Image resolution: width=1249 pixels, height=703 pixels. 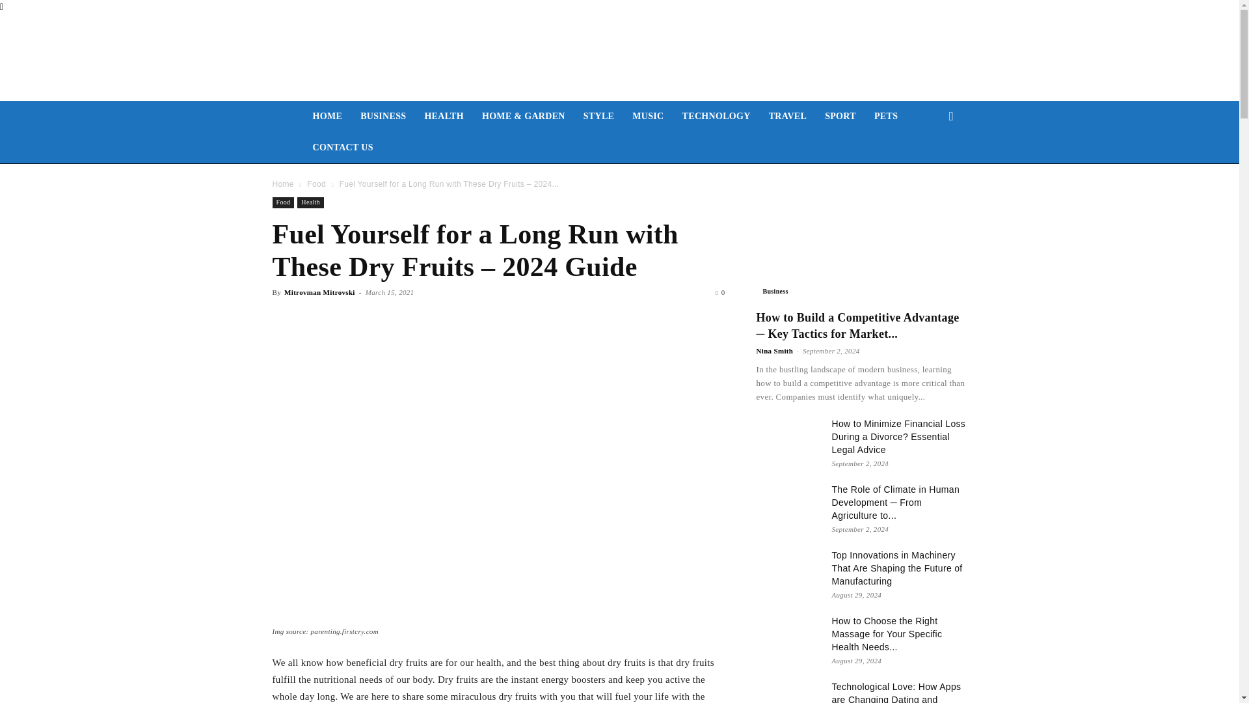 What do you see at coordinates (648, 117) in the screenshot?
I see `MUSIC` at bounding box center [648, 117].